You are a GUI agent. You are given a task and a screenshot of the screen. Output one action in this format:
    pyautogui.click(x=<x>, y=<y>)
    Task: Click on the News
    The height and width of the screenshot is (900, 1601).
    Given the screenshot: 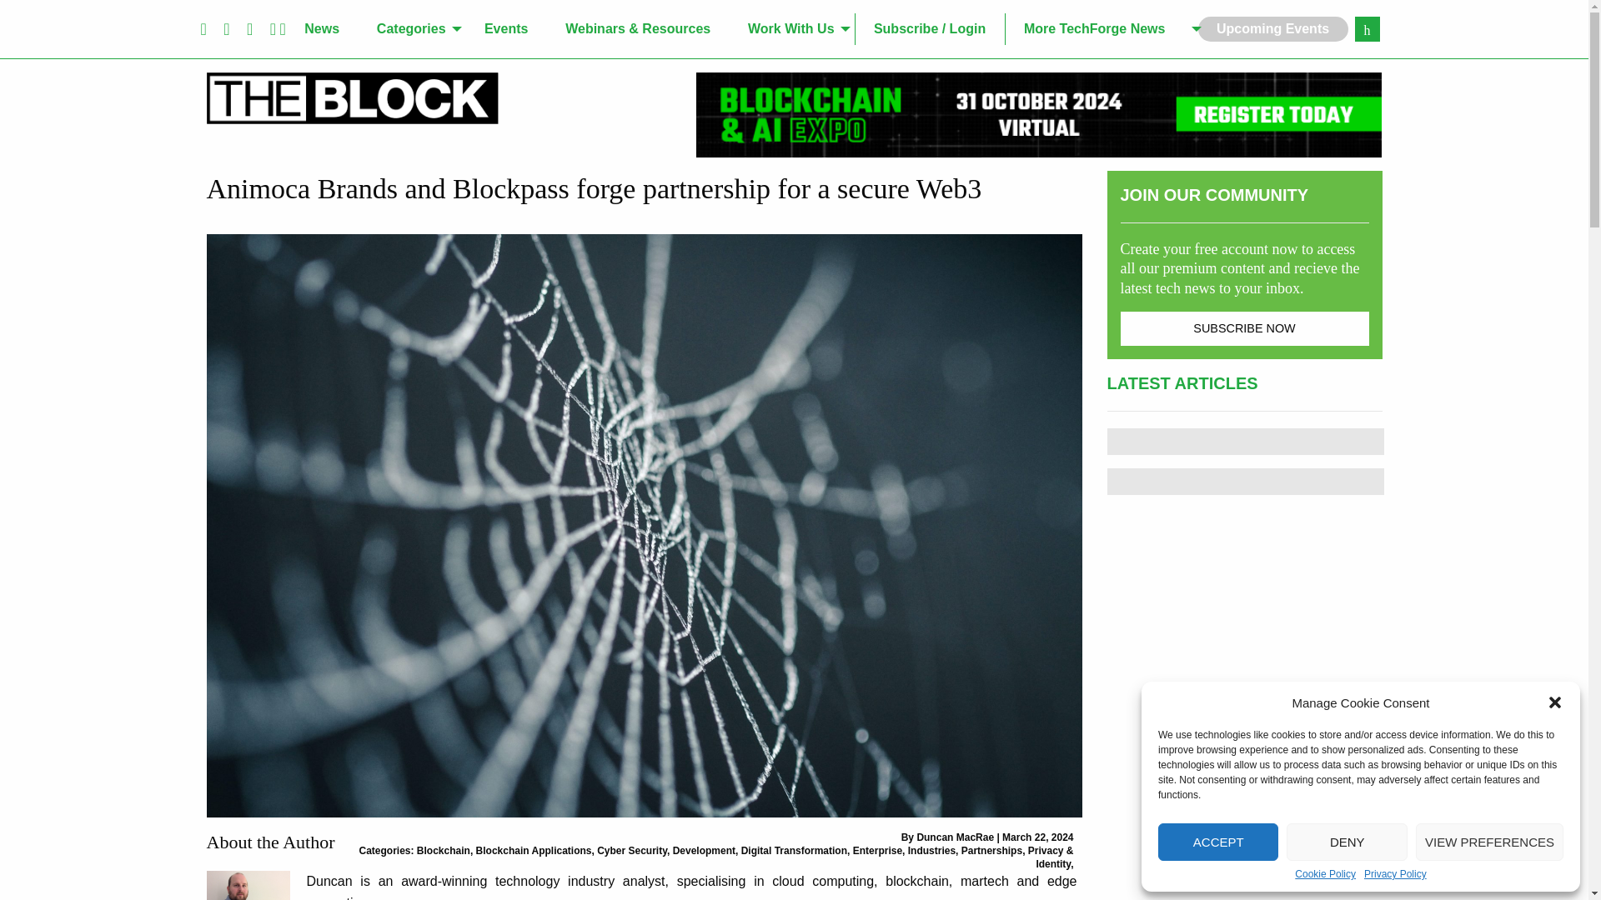 What is the action you would take?
    pyautogui.click(x=322, y=29)
    